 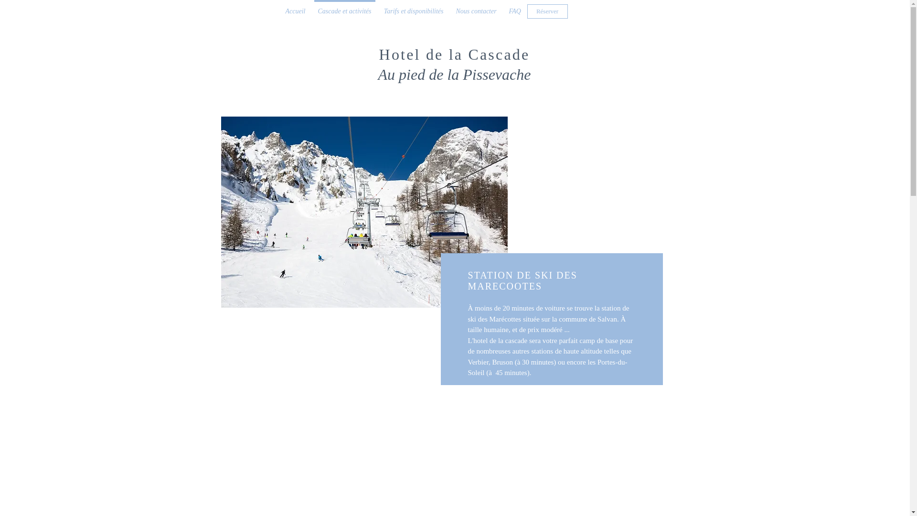 What do you see at coordinates (295, 7) in the screenshot?
I see `Accueil` at bounding box center [295, 7].